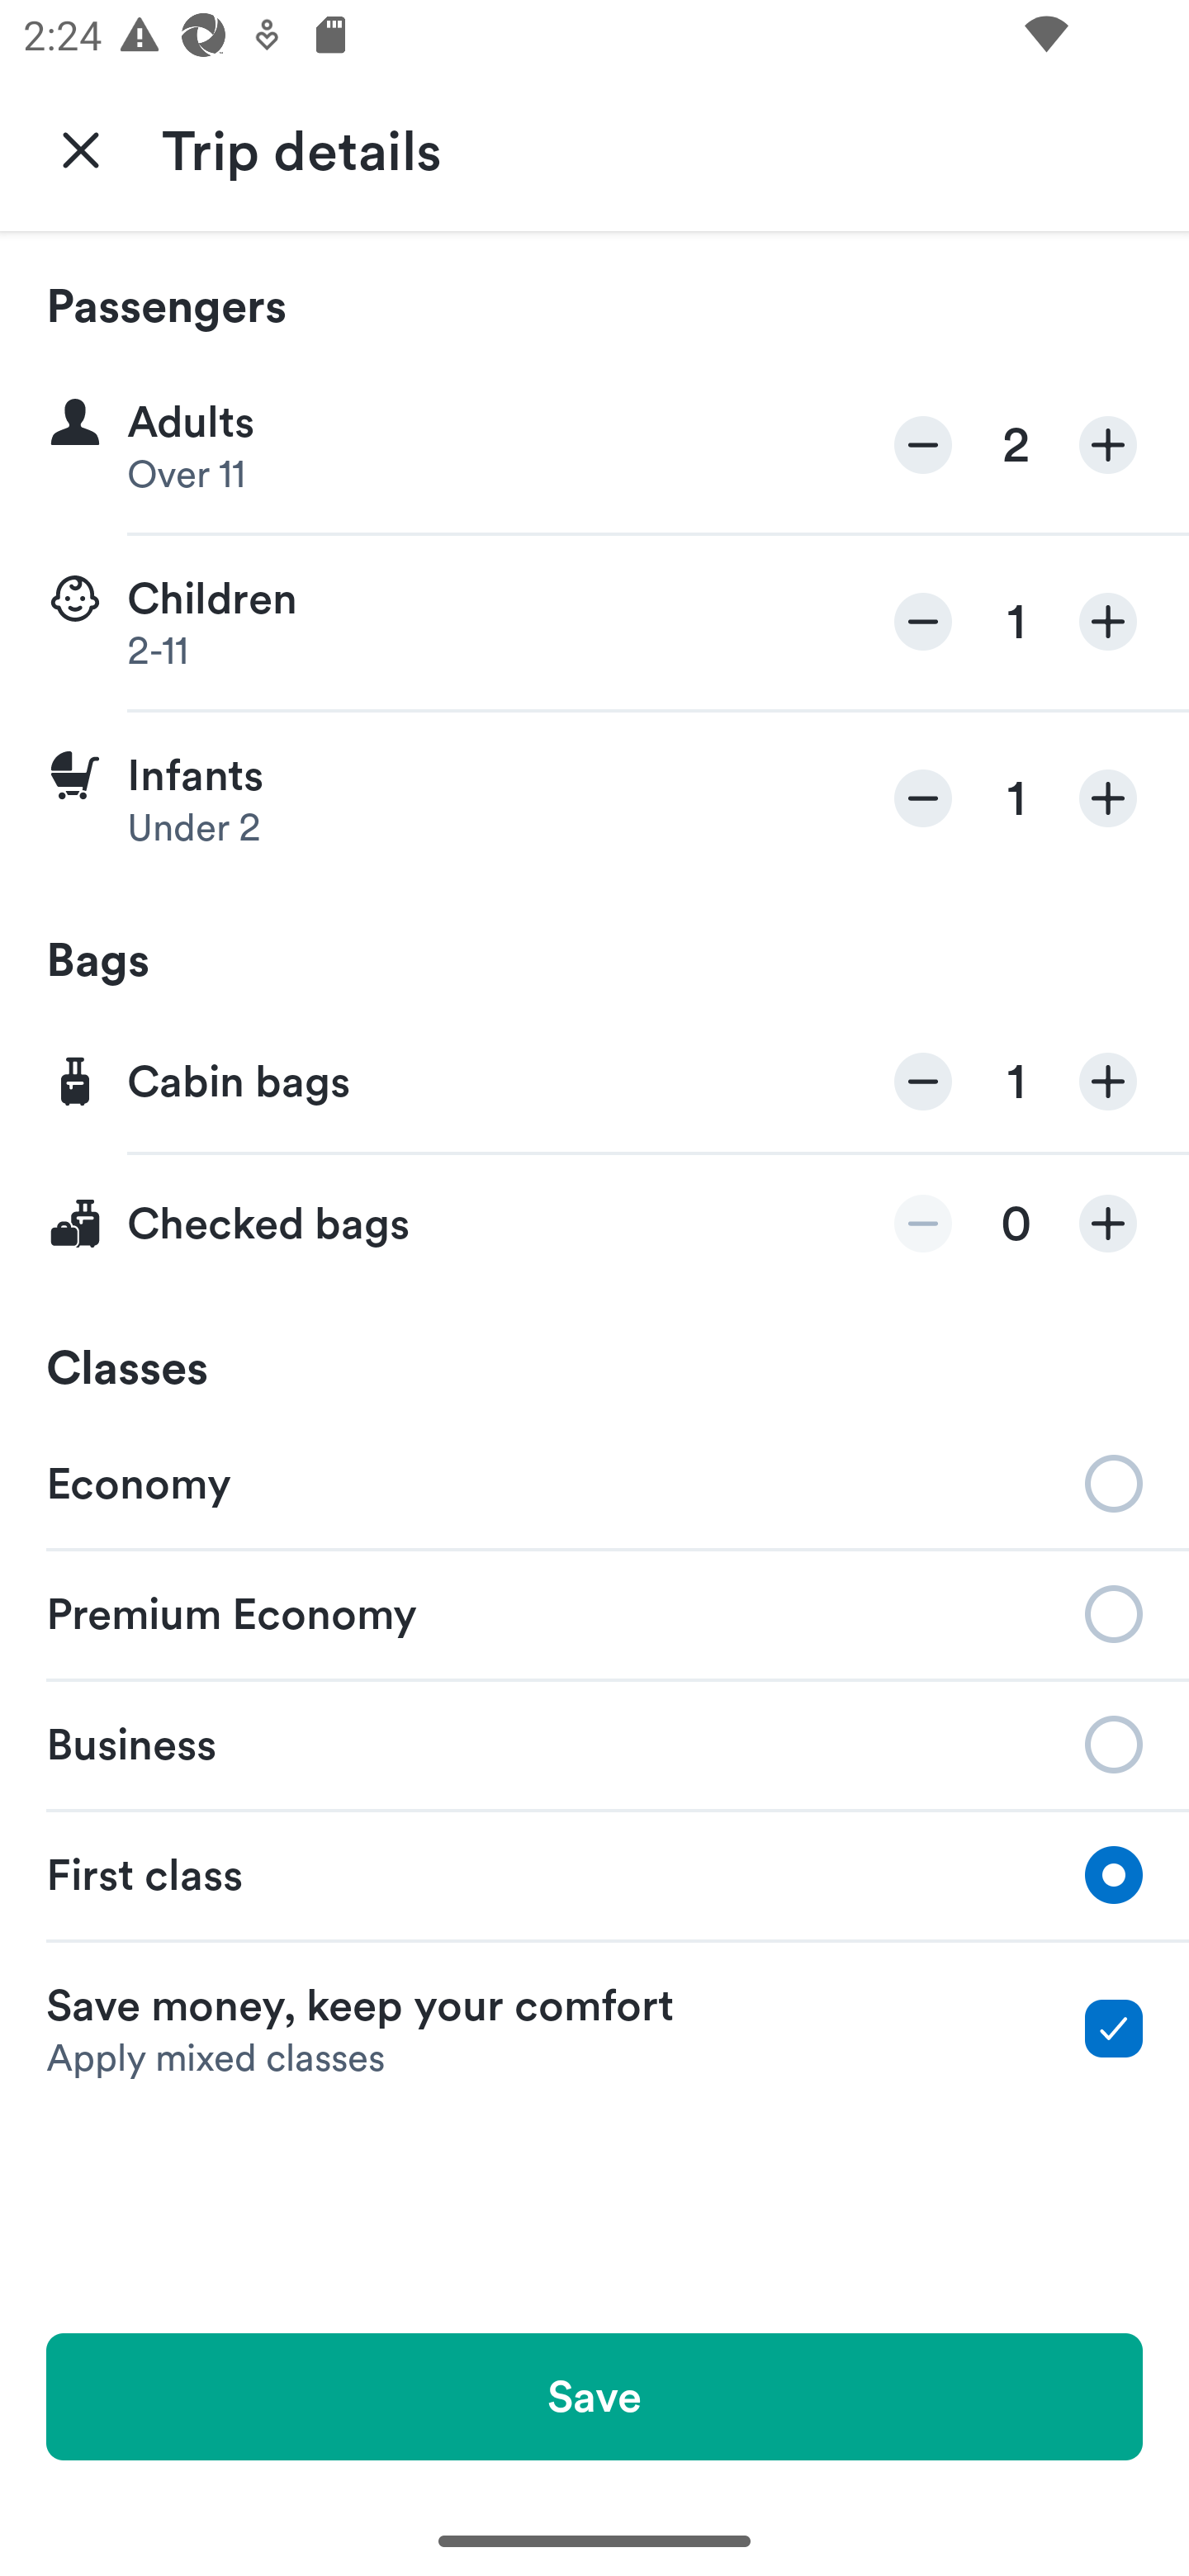 This screenshot has height=2576, width=1189. What do you see at coordinates (1108, 798) in the screenshot?
I see `Add` at bounding box center [1108, 798].